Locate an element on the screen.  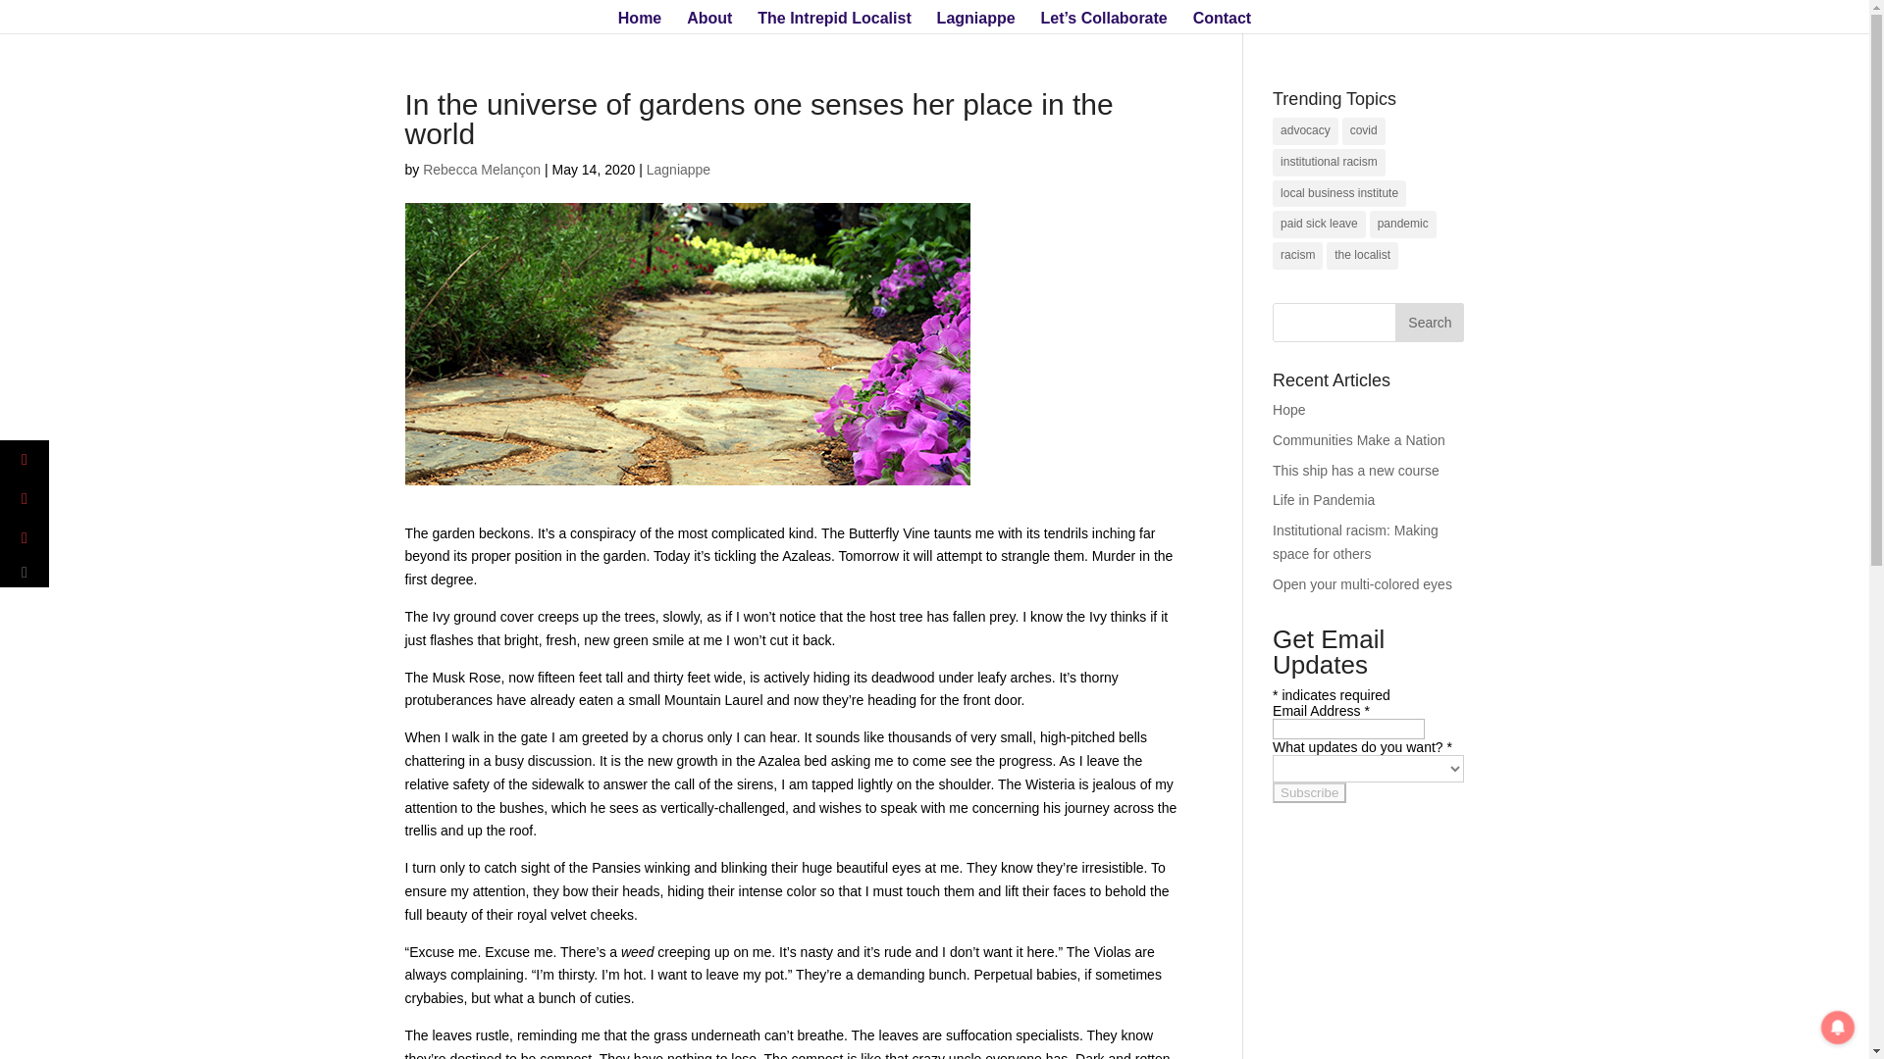
Open your multi-colored eyes is located at coordinates (1362, 583).